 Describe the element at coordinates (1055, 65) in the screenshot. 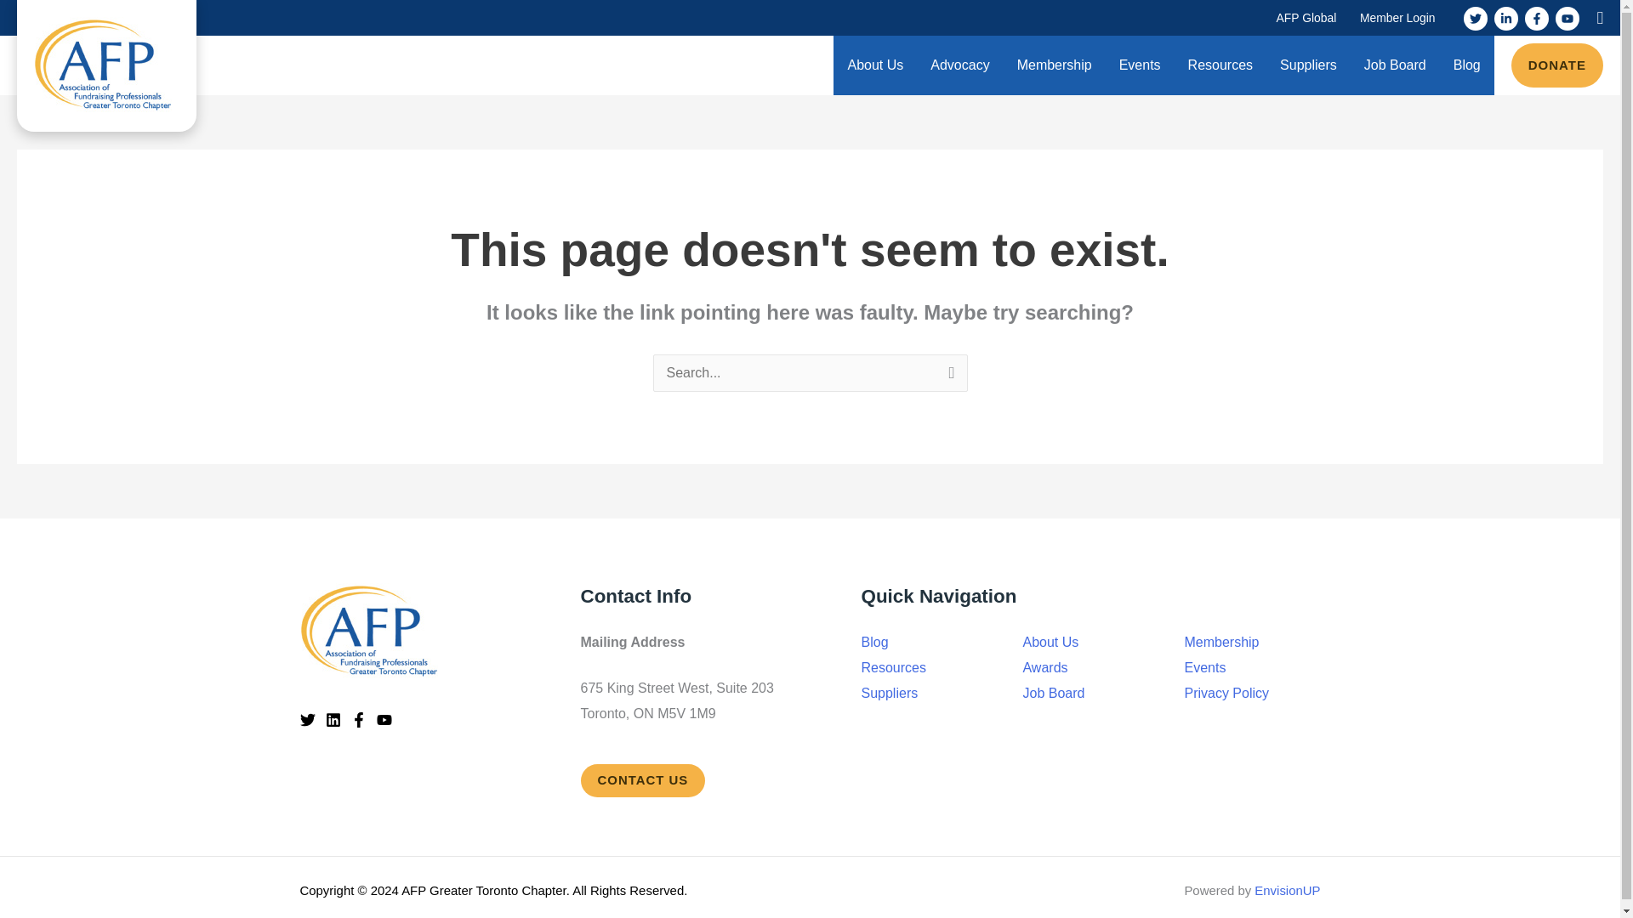

I see `Membership` at that location.